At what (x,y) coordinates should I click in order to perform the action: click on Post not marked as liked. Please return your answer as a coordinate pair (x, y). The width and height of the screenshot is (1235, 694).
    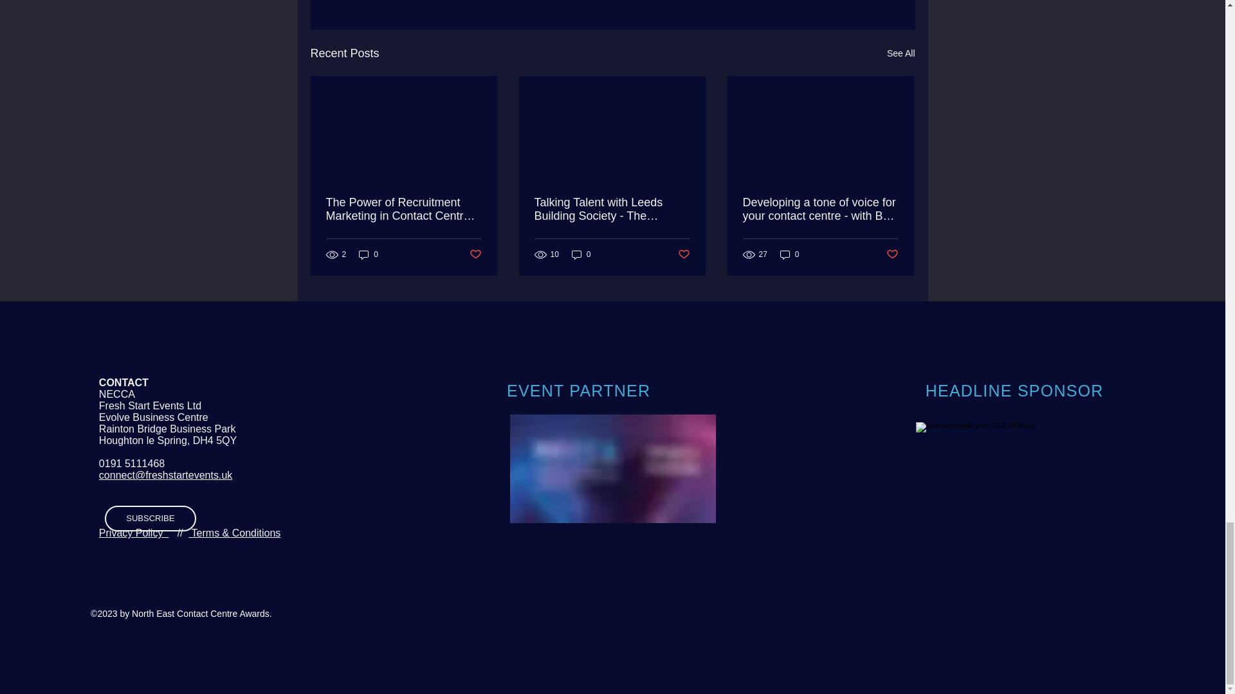
    Looking at the image, I should click on (684, 254).